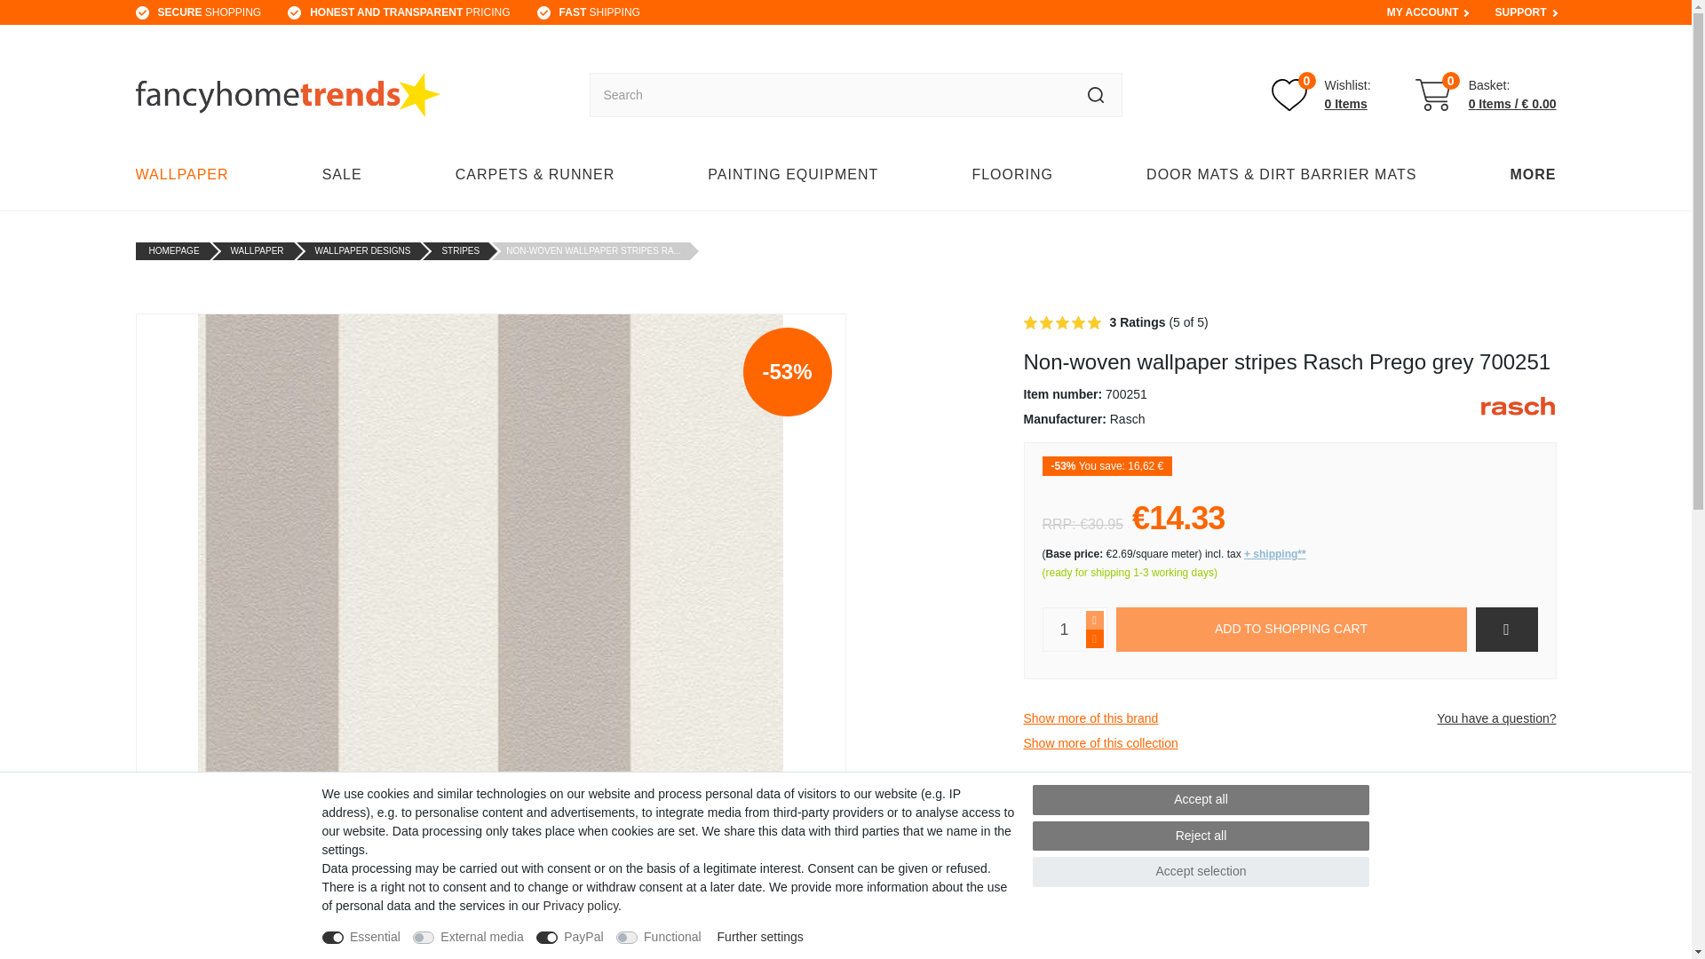  Describe the element at coordinates (1094, 620) in the screenshot. I see `Maximum order quantity: ` at that location.